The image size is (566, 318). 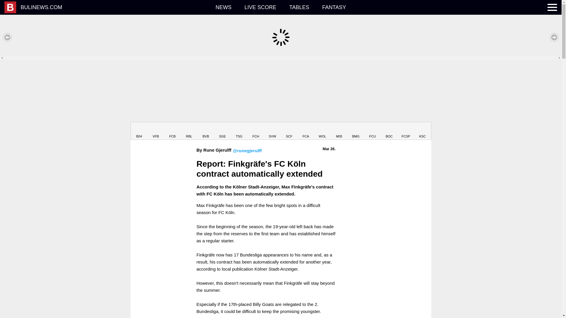 What do you see at coordinates (189, 131) in the screenshot?
I see `RBL` at bounding box center [189, 131].